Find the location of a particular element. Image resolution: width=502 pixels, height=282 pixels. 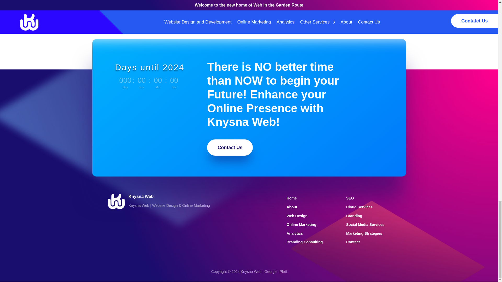

Contact Us is located at coordinates (230, 148).